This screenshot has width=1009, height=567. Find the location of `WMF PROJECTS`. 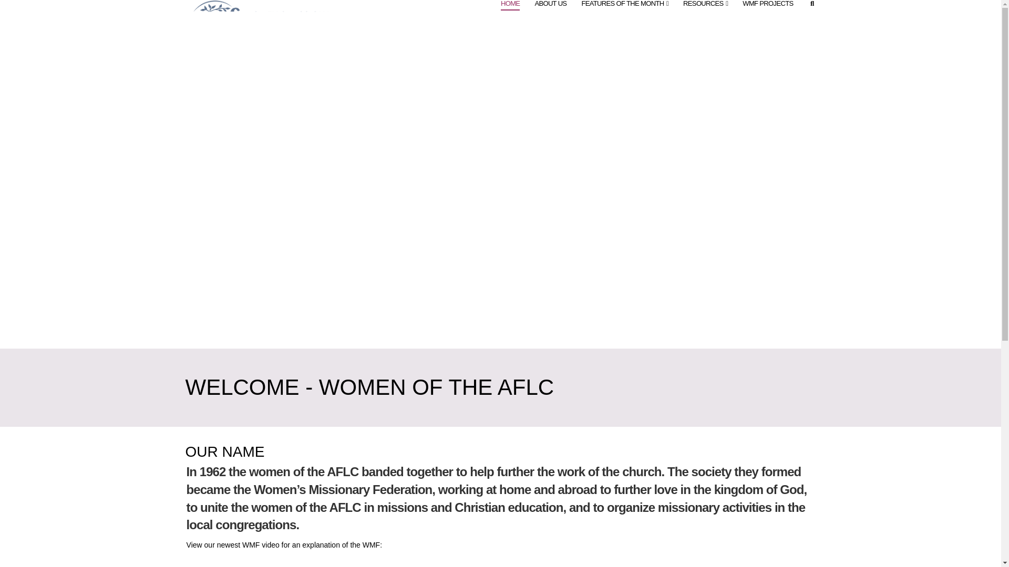

WMF PROJECTS is located at coordinates (767, 13).